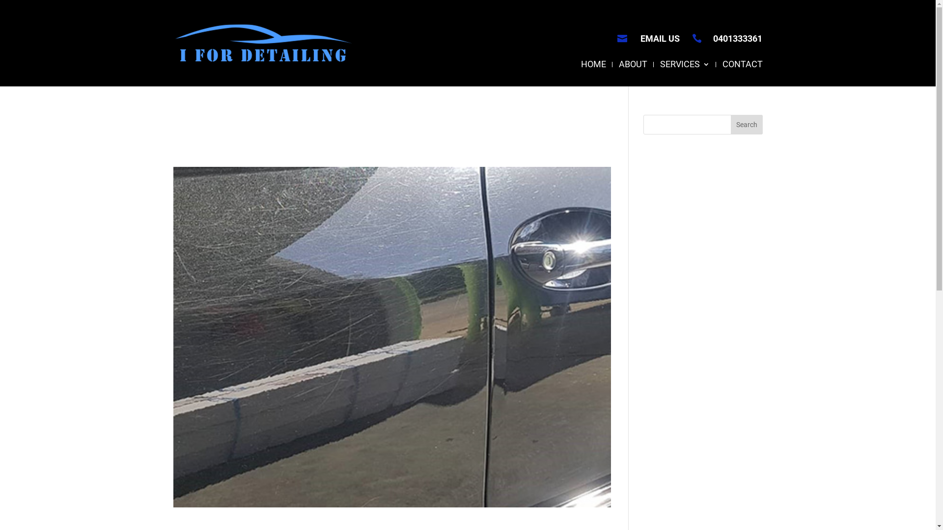 Image resolution: width=943 pixels, height=530 pixels. What do you see at coordinates (685, 74) in the screenshot?
I see `SERVICES` at bounding box center [685, 74].